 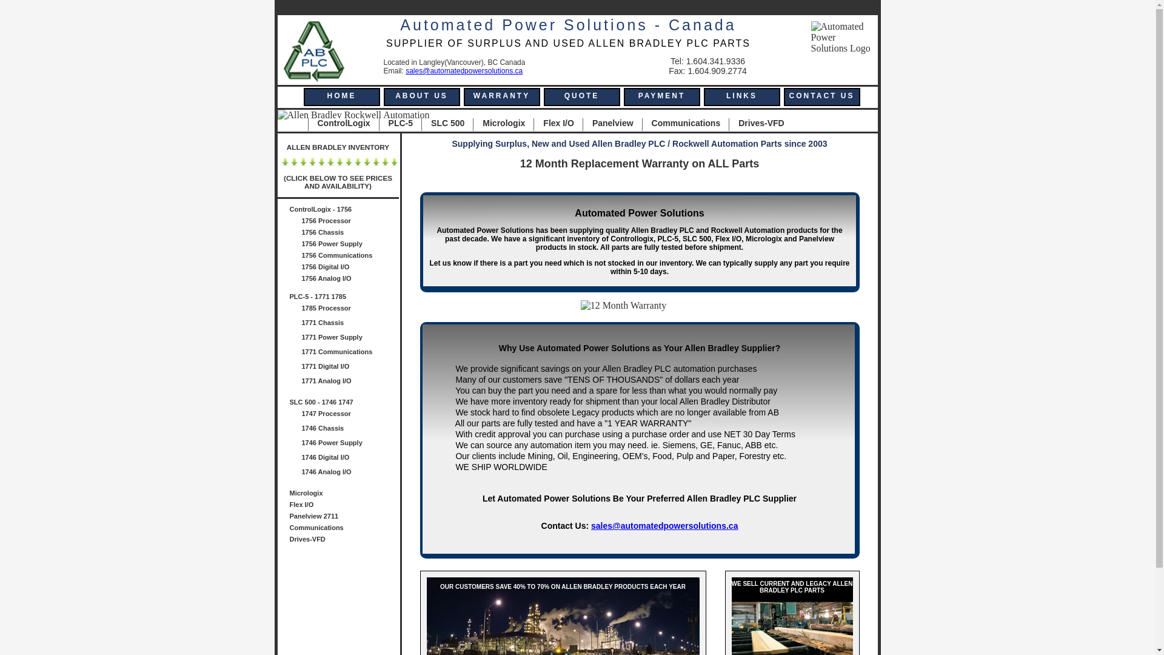 I want to click on ControlLogix - 1756, so click(x=344, y=211).